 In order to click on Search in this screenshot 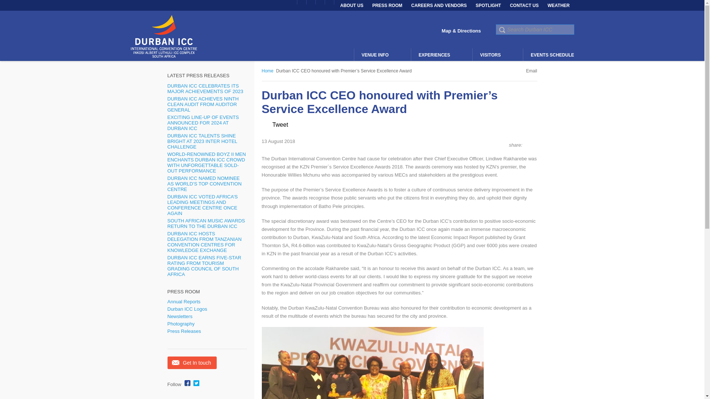, I will do `click(501, 30)`.